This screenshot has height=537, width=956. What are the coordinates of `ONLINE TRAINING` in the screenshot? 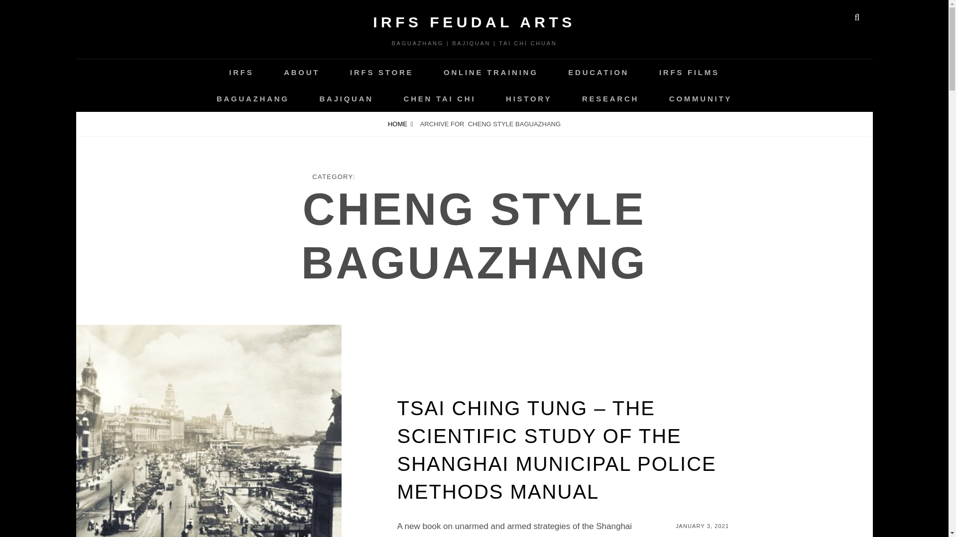 It's located at (491, 72).